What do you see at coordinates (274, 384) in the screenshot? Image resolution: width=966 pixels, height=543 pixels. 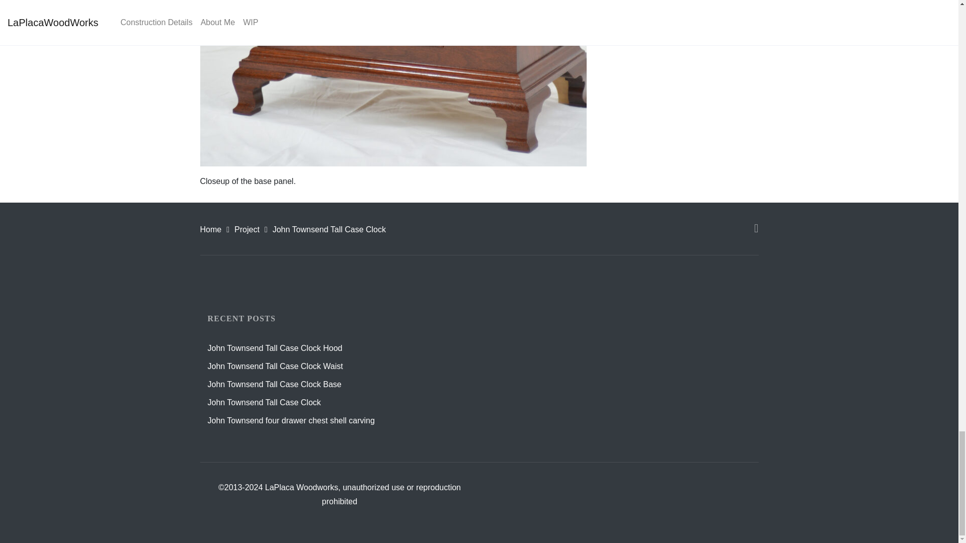 I see `John Townsend Tall Case Clock Base` at bounding box center [274, 384].